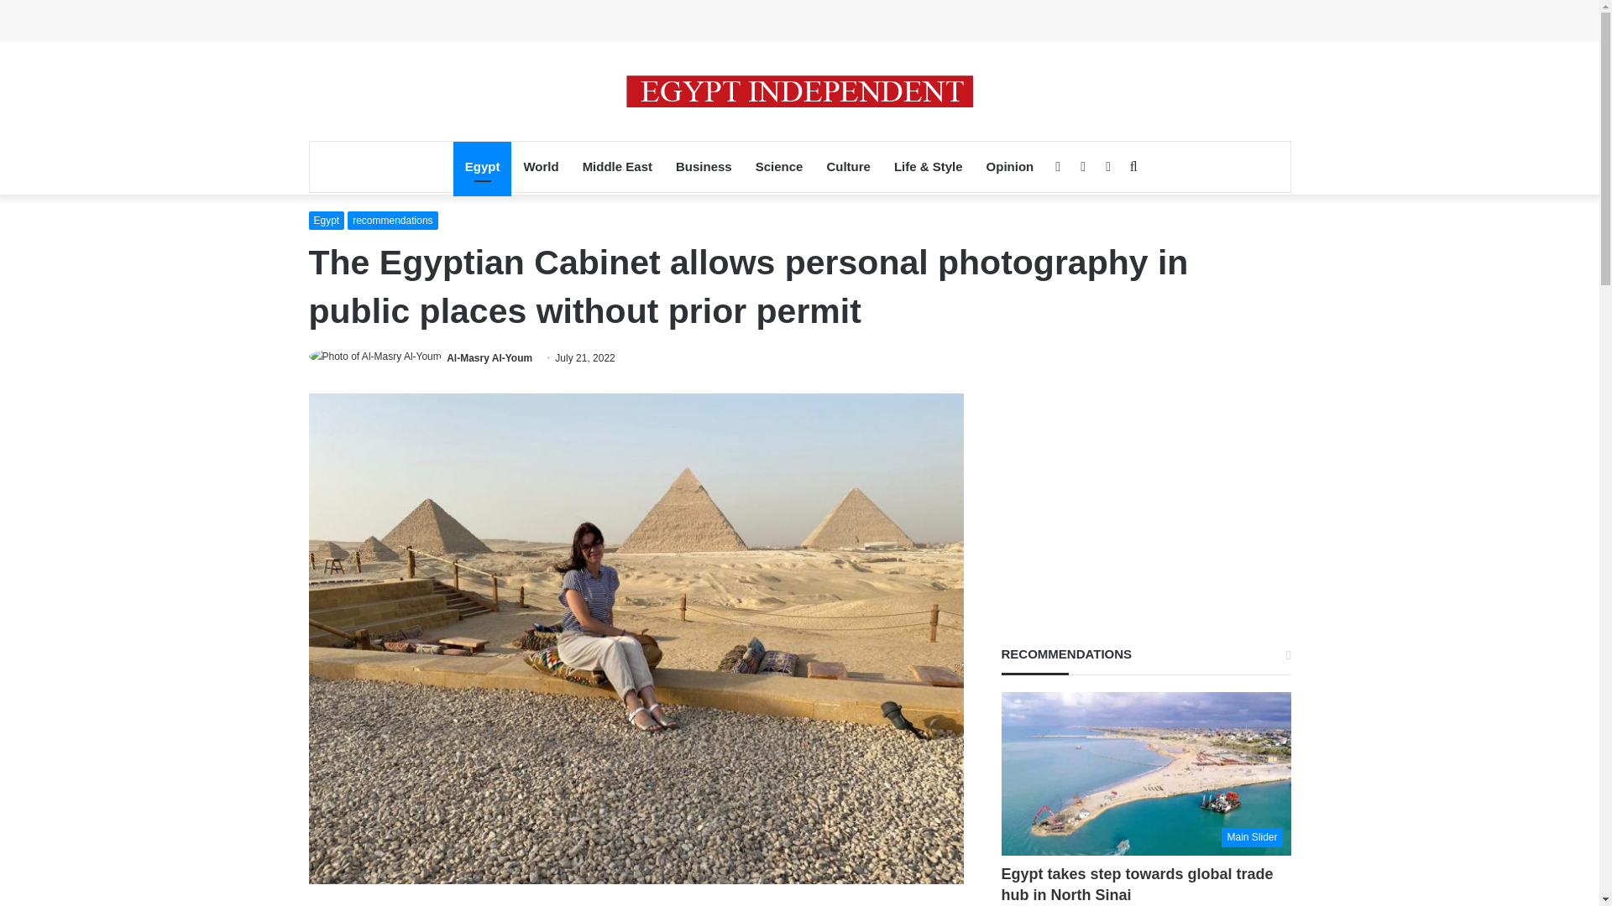  Describe the element at coordinates (799, 91) in the screenshot. I see `Egypt Independent` at that location.